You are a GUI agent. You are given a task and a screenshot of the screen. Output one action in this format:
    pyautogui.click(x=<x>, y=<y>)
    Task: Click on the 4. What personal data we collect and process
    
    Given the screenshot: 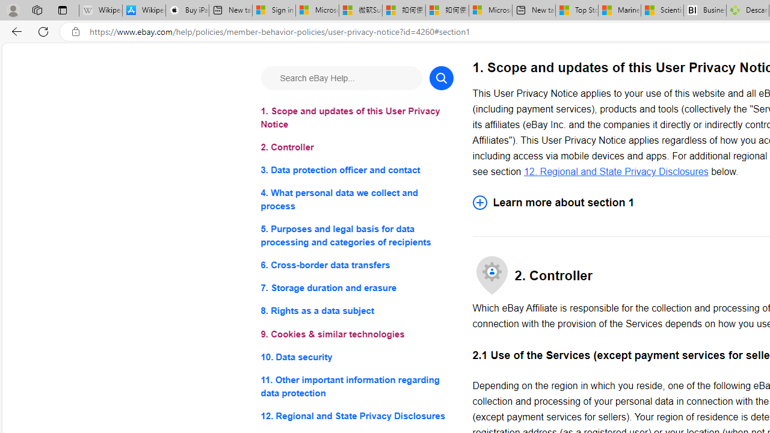 What is the action you would take?
    pyautogui.click(x=356, y=200)
    